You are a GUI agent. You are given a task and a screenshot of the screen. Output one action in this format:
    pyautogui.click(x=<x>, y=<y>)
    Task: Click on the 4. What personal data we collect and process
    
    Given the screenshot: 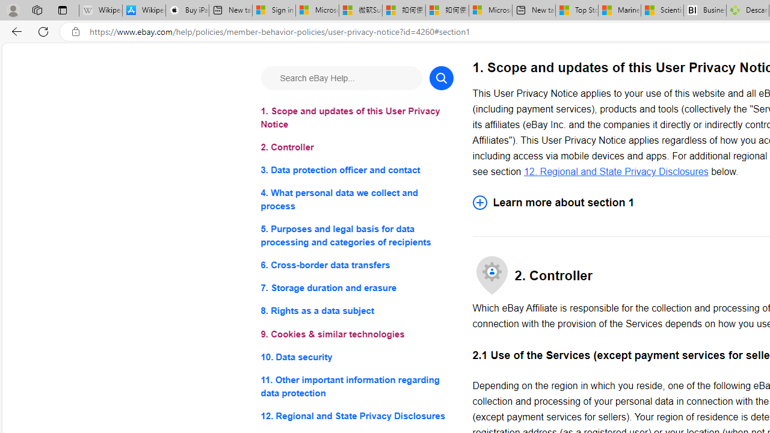 What is the action you would take?
    pyautogui.click(x=356, y=200)
    